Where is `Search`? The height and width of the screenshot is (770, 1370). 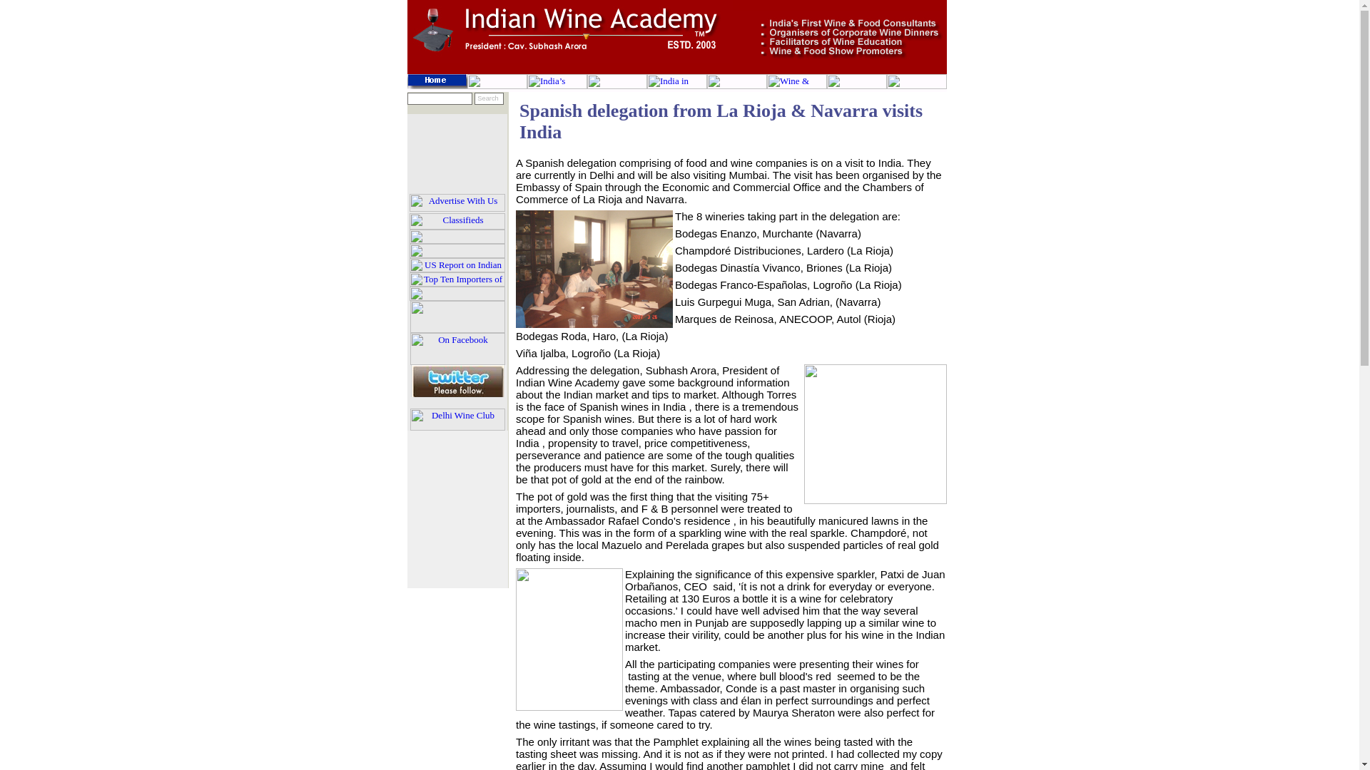 Search is located at coordinates (489, 98).